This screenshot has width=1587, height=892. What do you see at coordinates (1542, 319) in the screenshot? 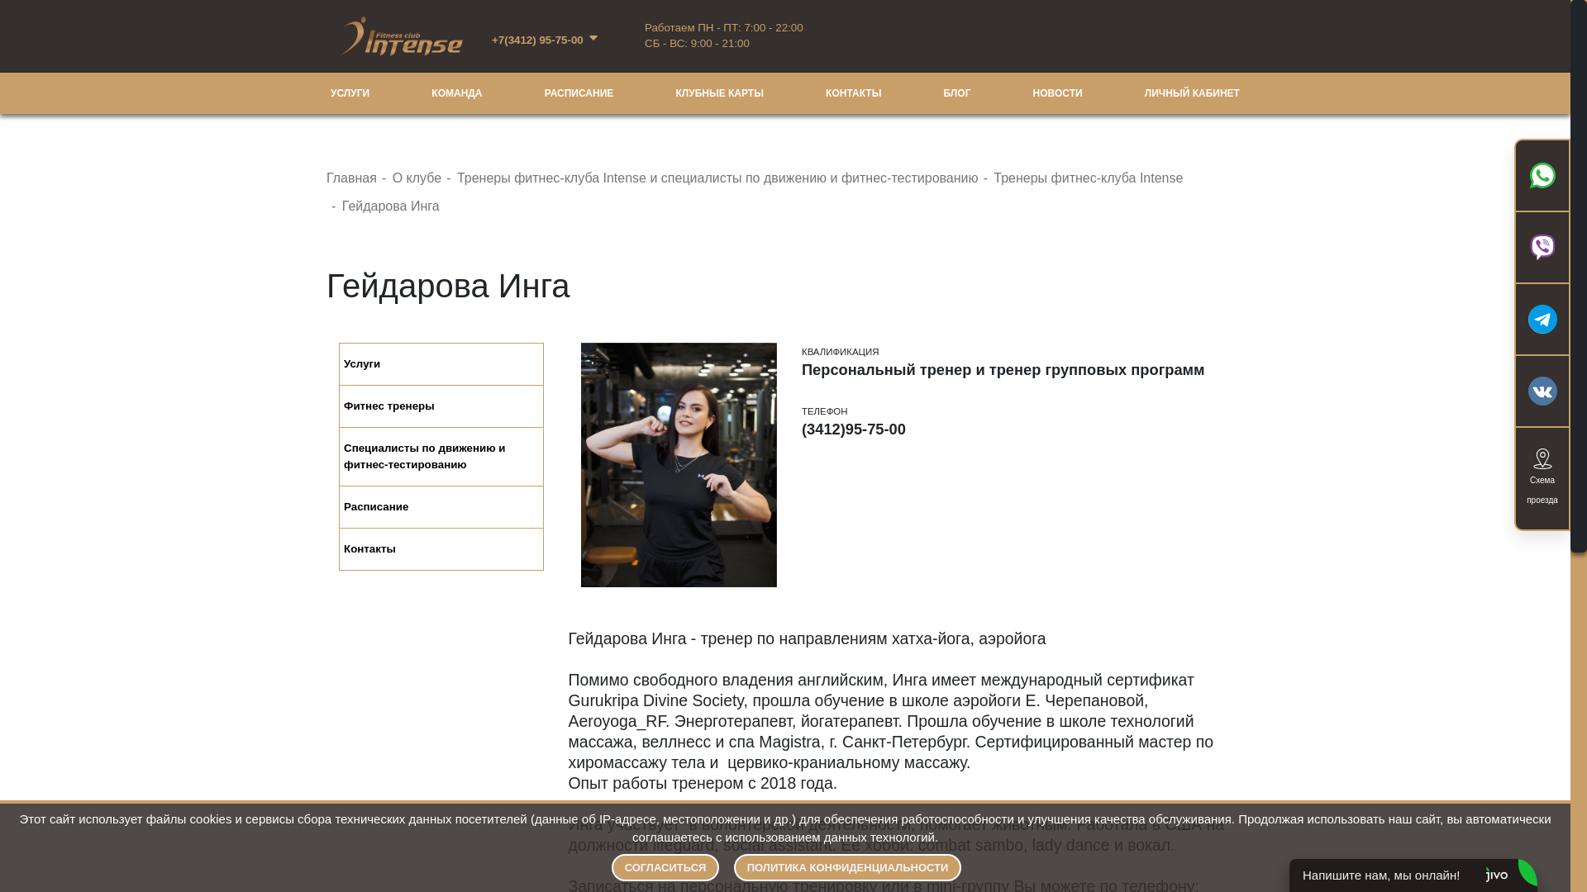
I see `telegram` at bounding box center [1542, 319].